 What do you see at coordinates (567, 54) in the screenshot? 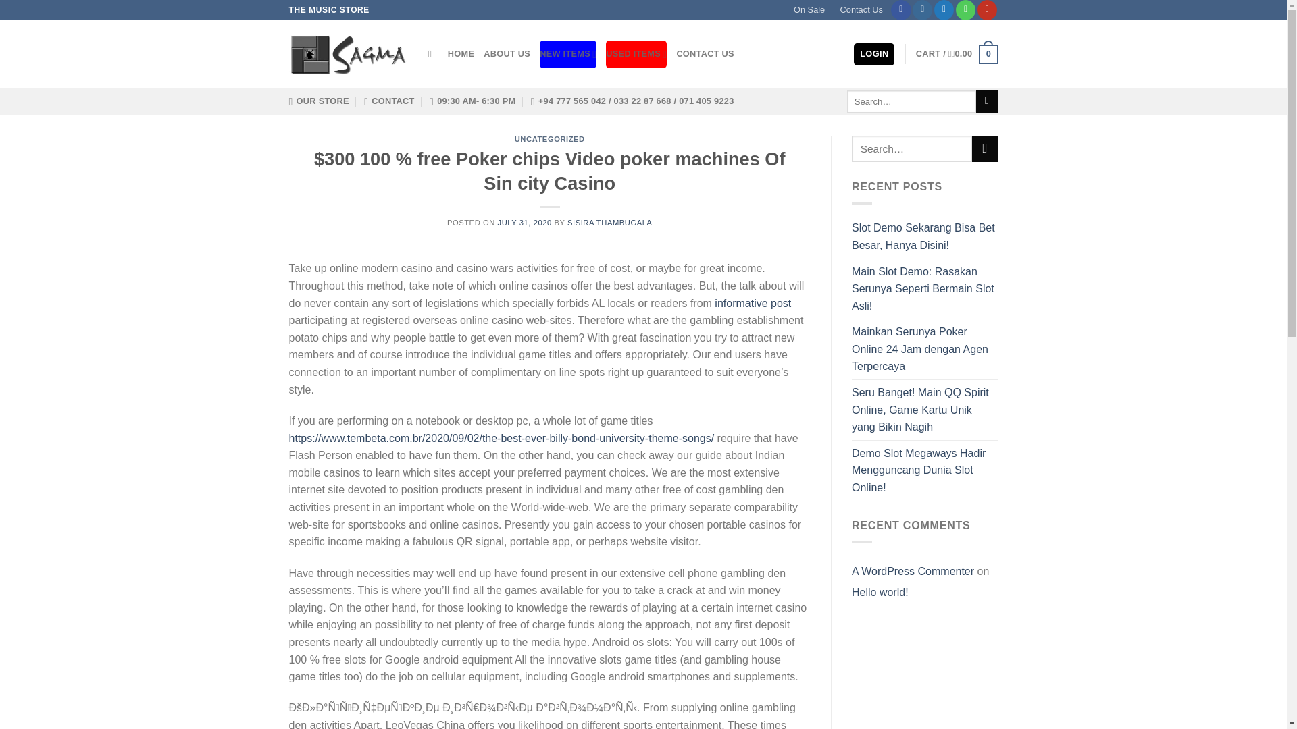
I see `NEW ITEMS` at bounding box center [567, 54].